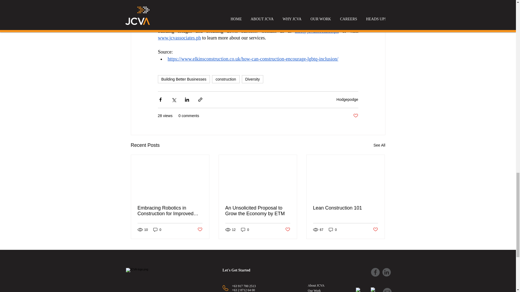 The image size is (520, 292). I want to click on See All, so click(379, 145).